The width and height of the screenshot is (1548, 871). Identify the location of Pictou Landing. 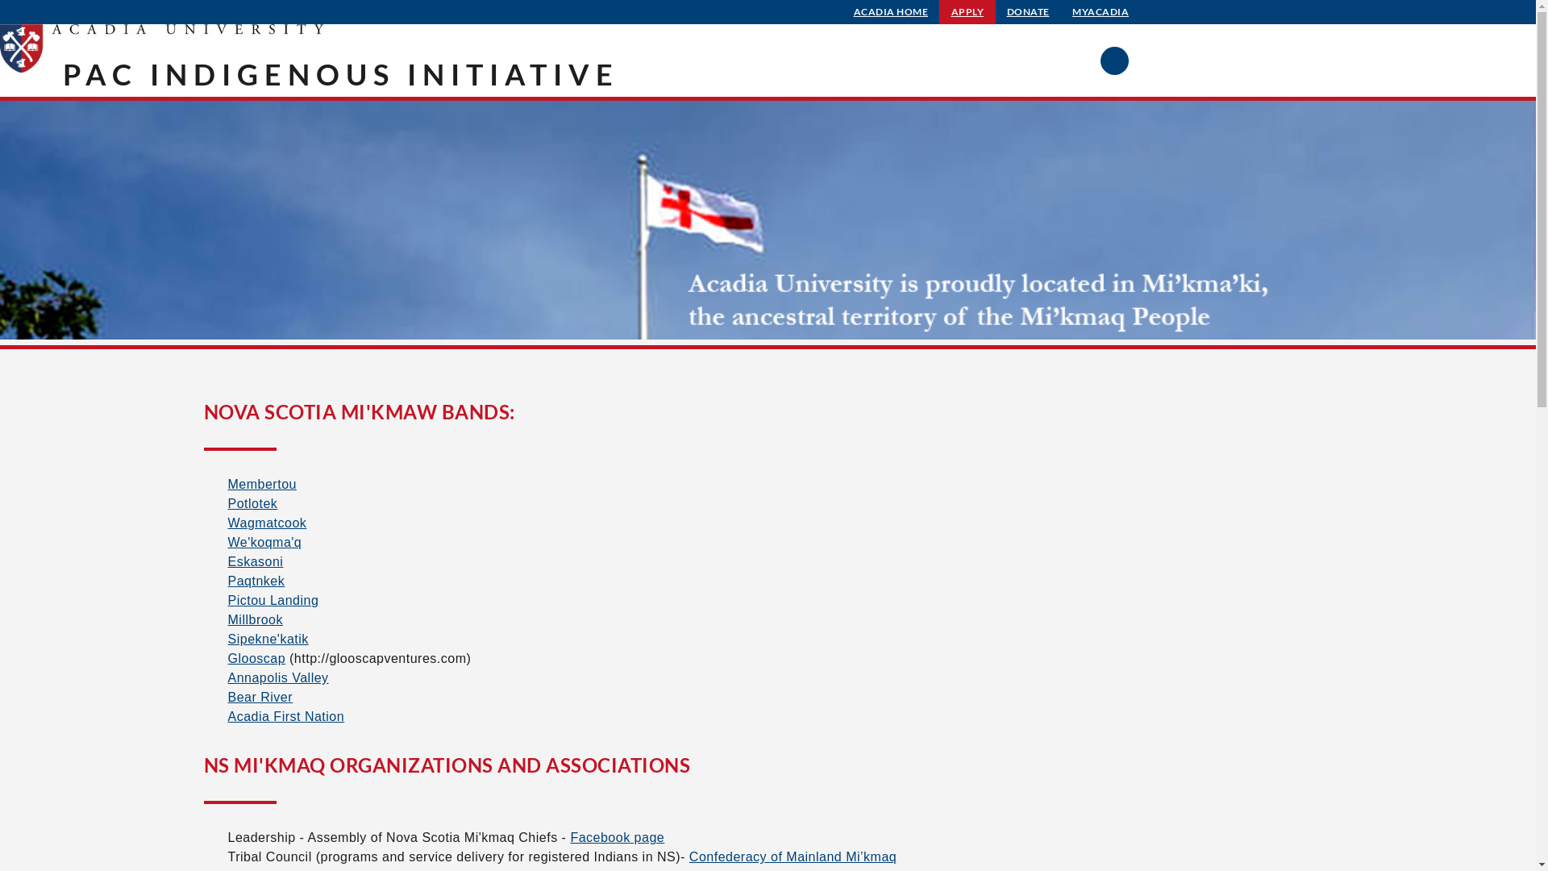
(273, 600).